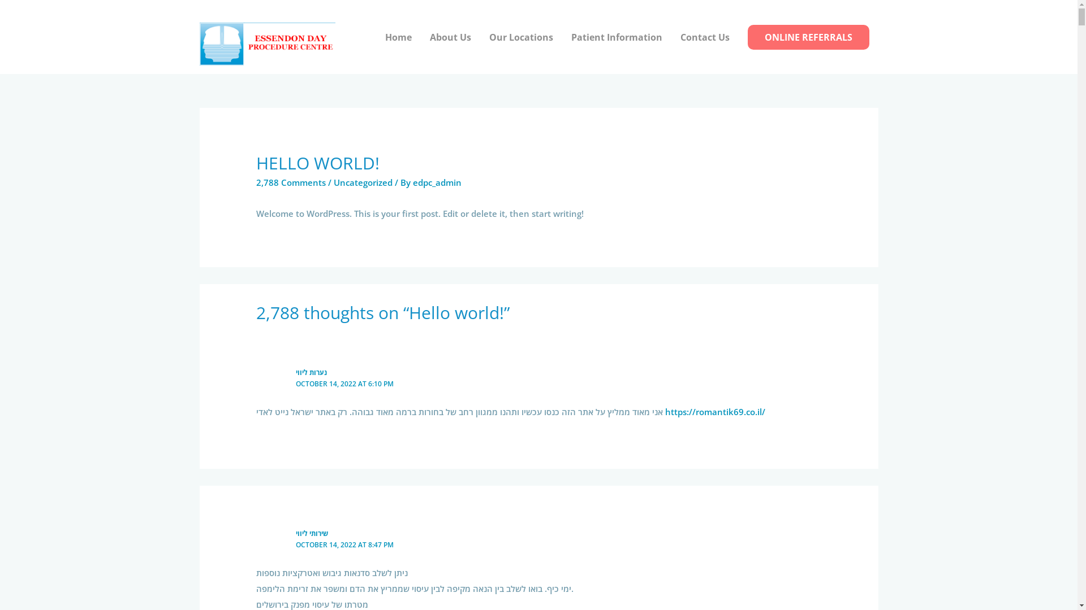  I want to click on edpc_admin, so click(437, 182).